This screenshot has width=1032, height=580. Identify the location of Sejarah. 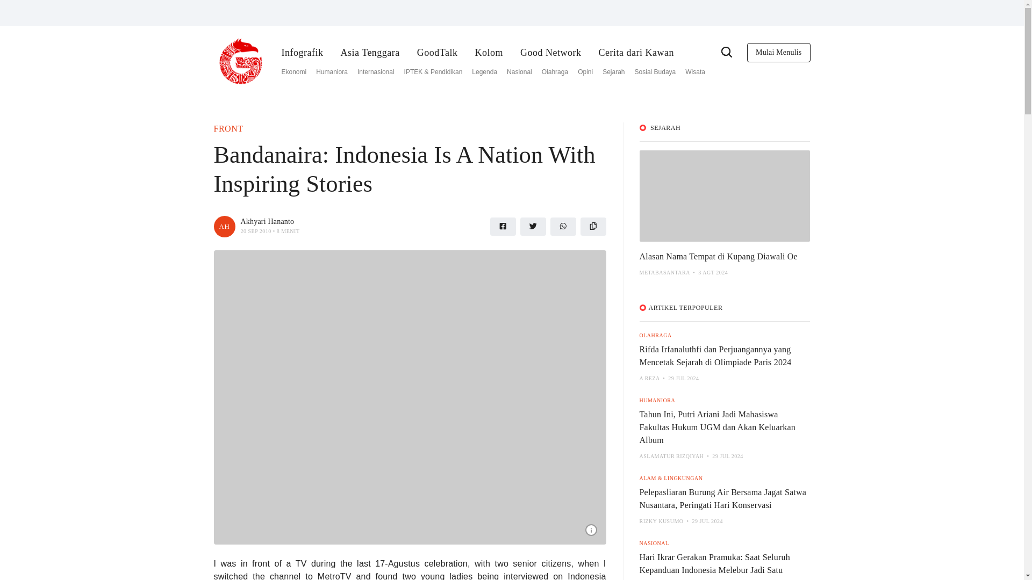
(613, 72).